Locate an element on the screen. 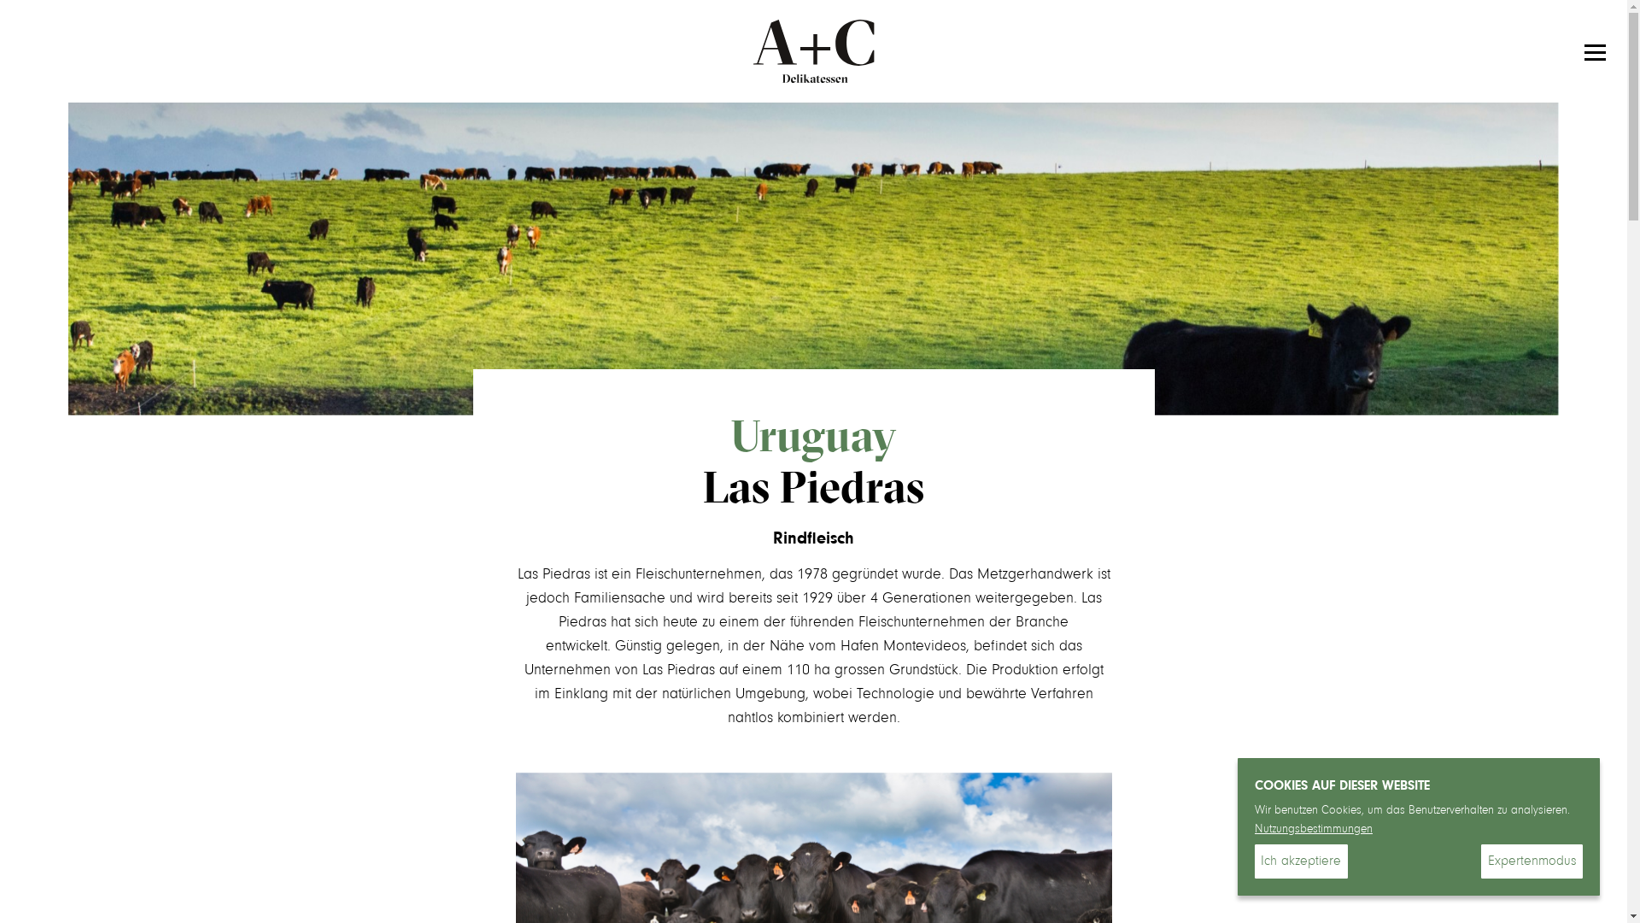 This screenshot has height=923, width=1640. Expertenmodus is located at coordinates (1532, 861).